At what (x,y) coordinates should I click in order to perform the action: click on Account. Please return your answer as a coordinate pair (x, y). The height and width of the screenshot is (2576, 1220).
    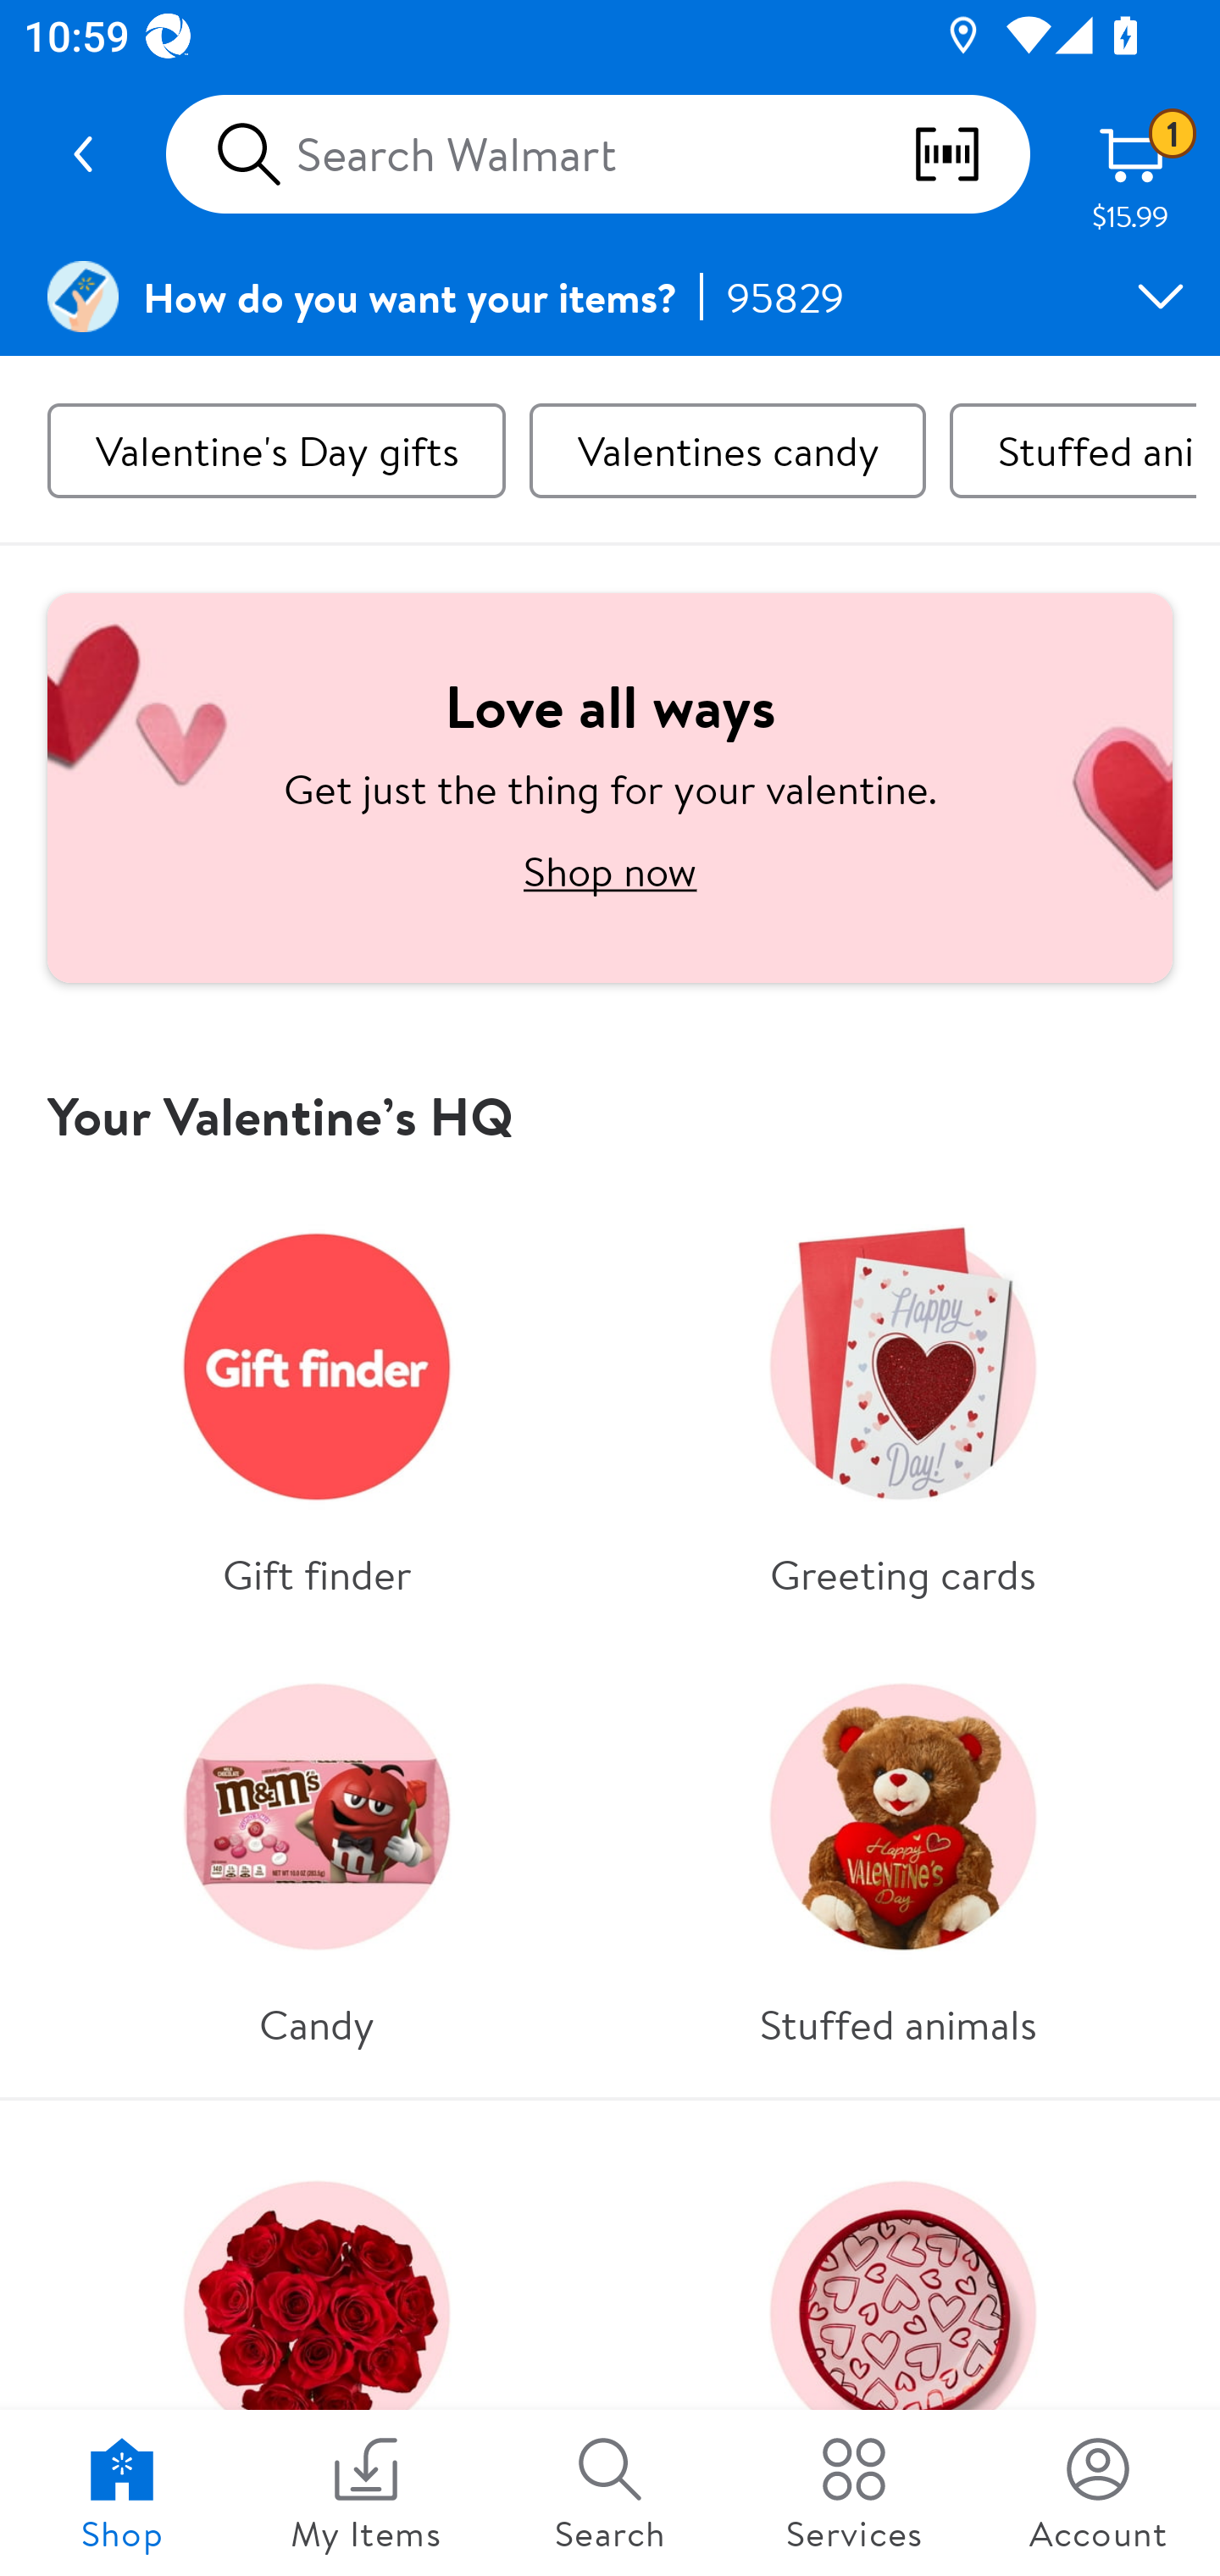
    Looking at the image, I should click on (1098, 2493).